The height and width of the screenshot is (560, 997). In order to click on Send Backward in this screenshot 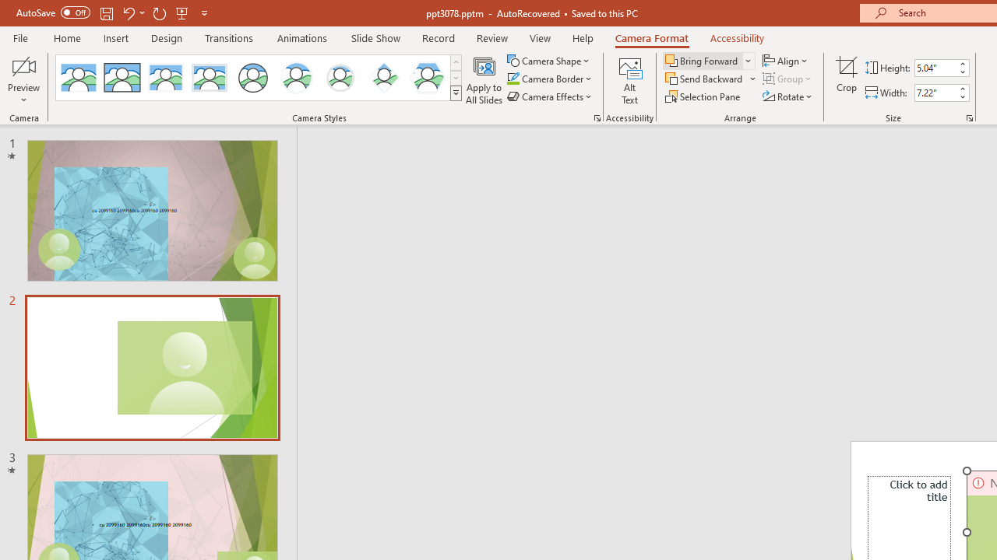, I will do `click(711, 79)`.